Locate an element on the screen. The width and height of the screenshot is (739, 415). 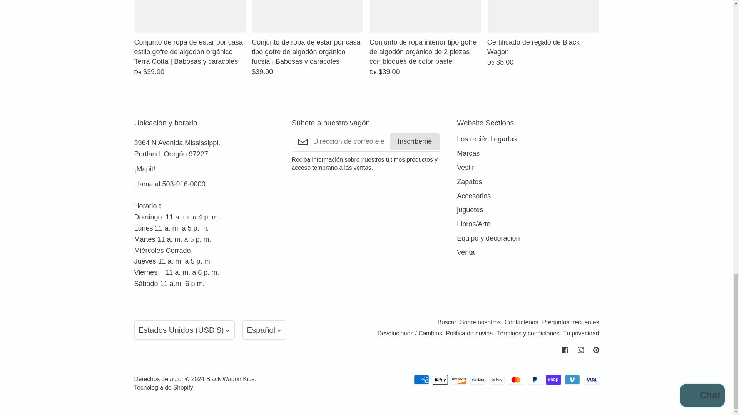
Discover is located at coordinates (459, 380).